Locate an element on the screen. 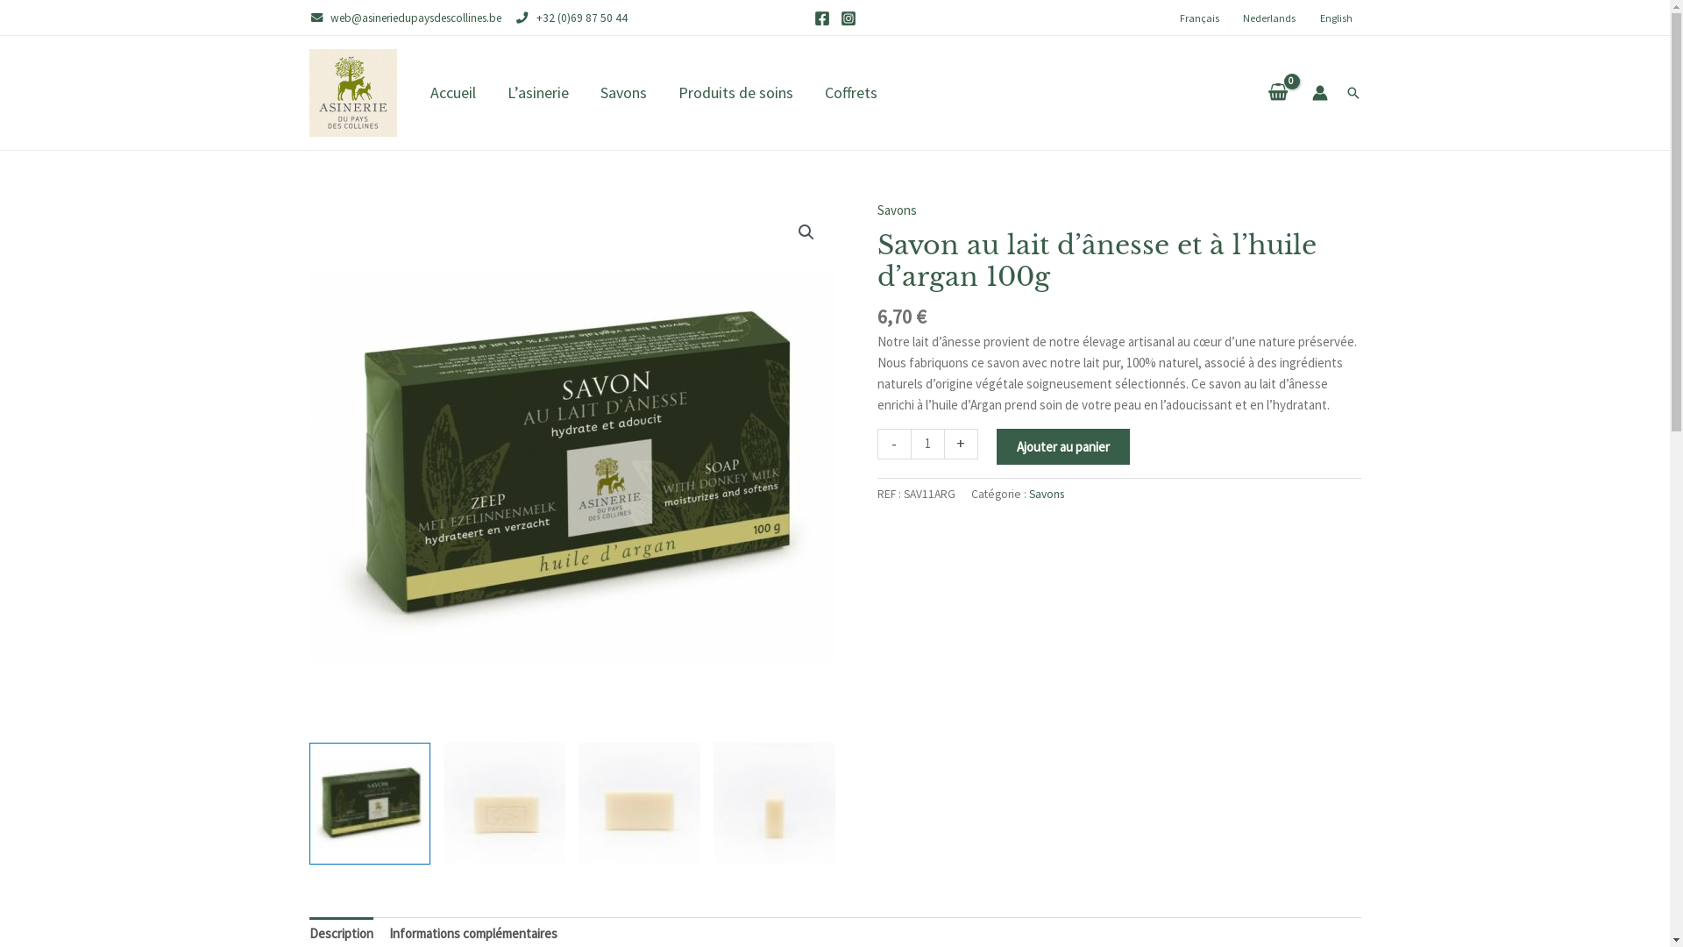 The height and width of the screenshot is (947, 1683). Ajouter au panier is located at coordinates (1063, 445).